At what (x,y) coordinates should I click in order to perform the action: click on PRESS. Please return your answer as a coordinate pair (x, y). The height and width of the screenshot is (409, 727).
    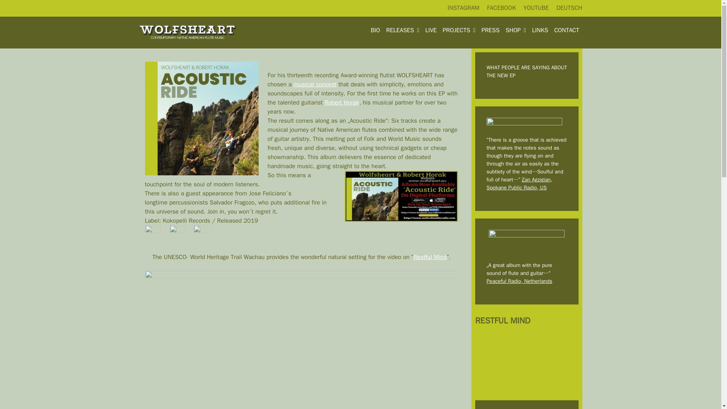
    Looking at the image, I should click on (491, 30).